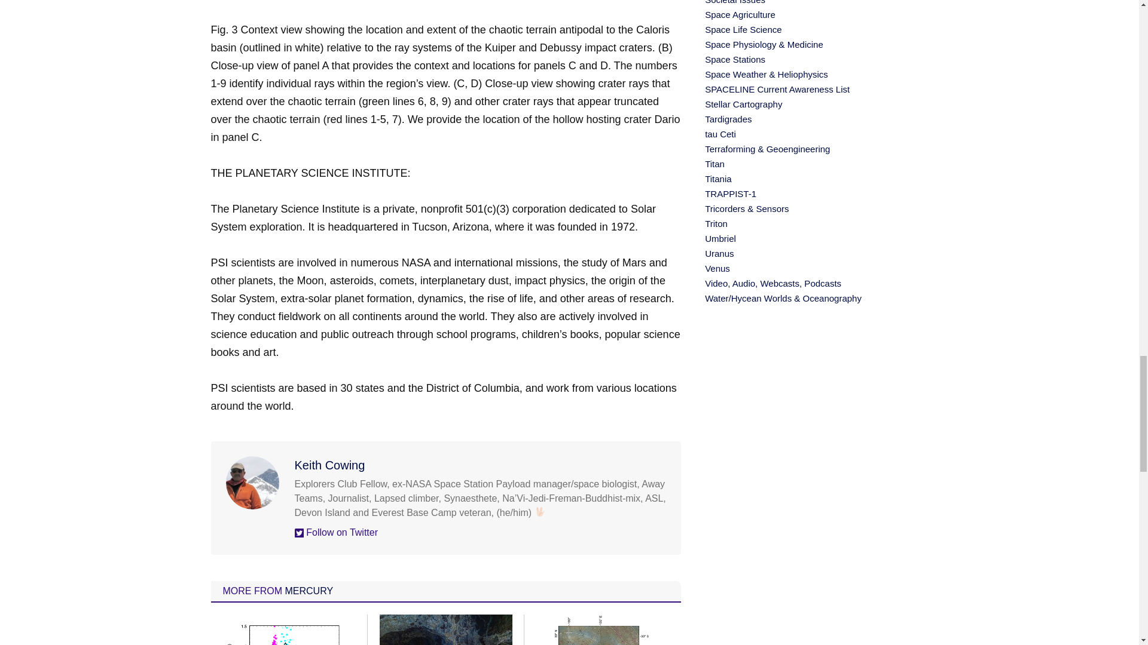 The image size is (1148, 645). What do you see at coordinates (335, 532) in the screenshot?
I see `Follow on Twitter` at bounding box center [335, 532].